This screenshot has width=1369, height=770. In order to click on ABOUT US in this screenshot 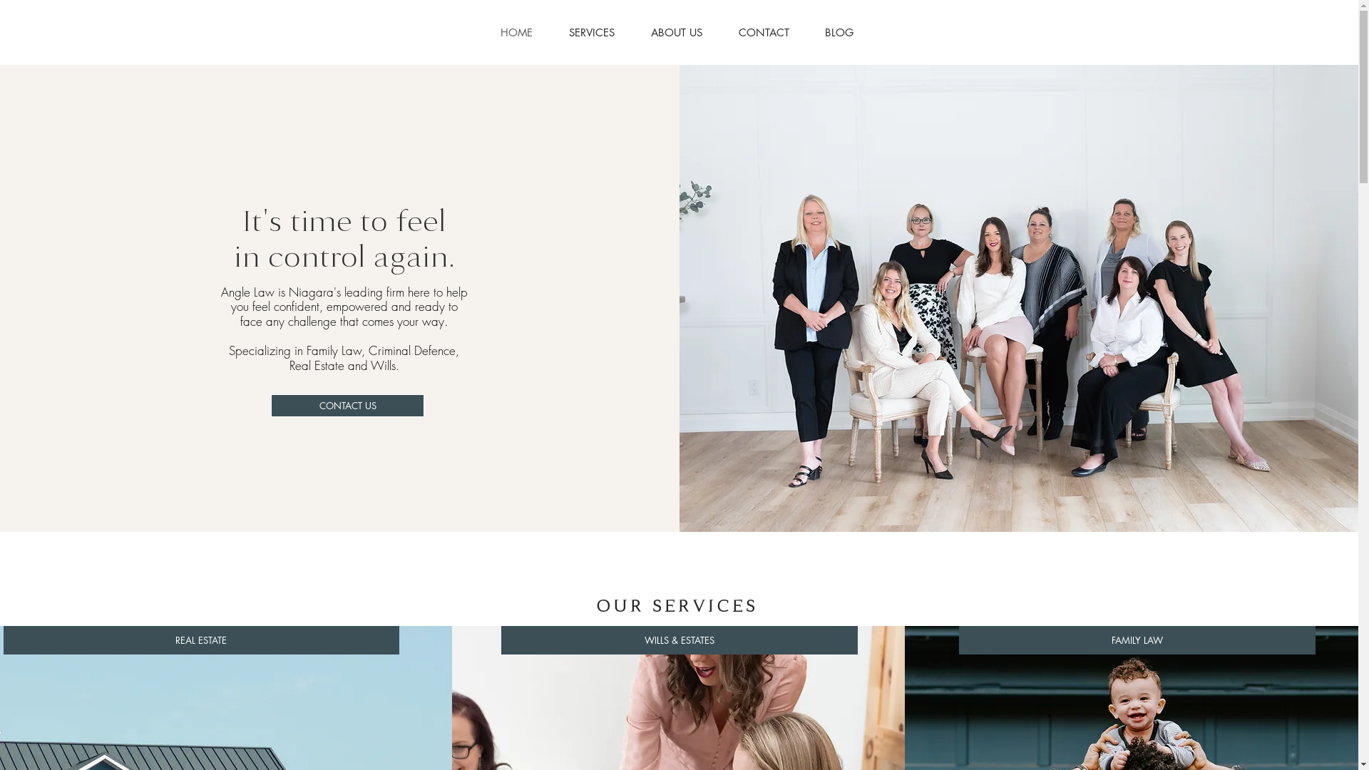, I will do `click(677, 33)`.